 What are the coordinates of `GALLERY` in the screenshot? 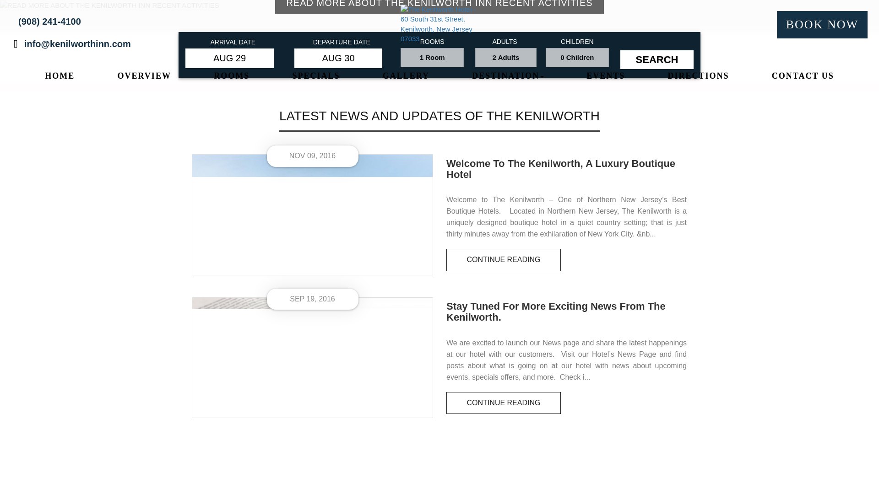 It's located at (406, 77).